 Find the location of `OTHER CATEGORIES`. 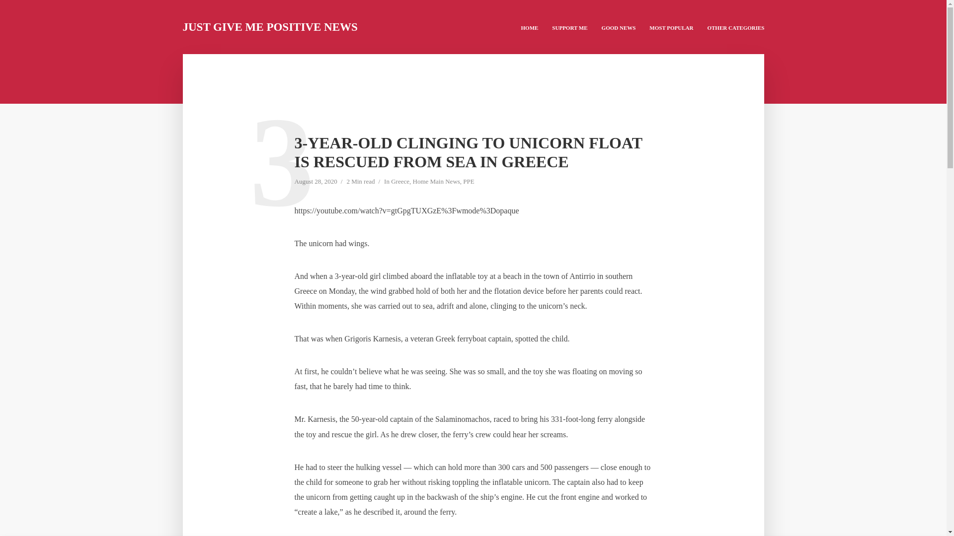

OTHER CATEGORIES is located at coordinates (735, 27).